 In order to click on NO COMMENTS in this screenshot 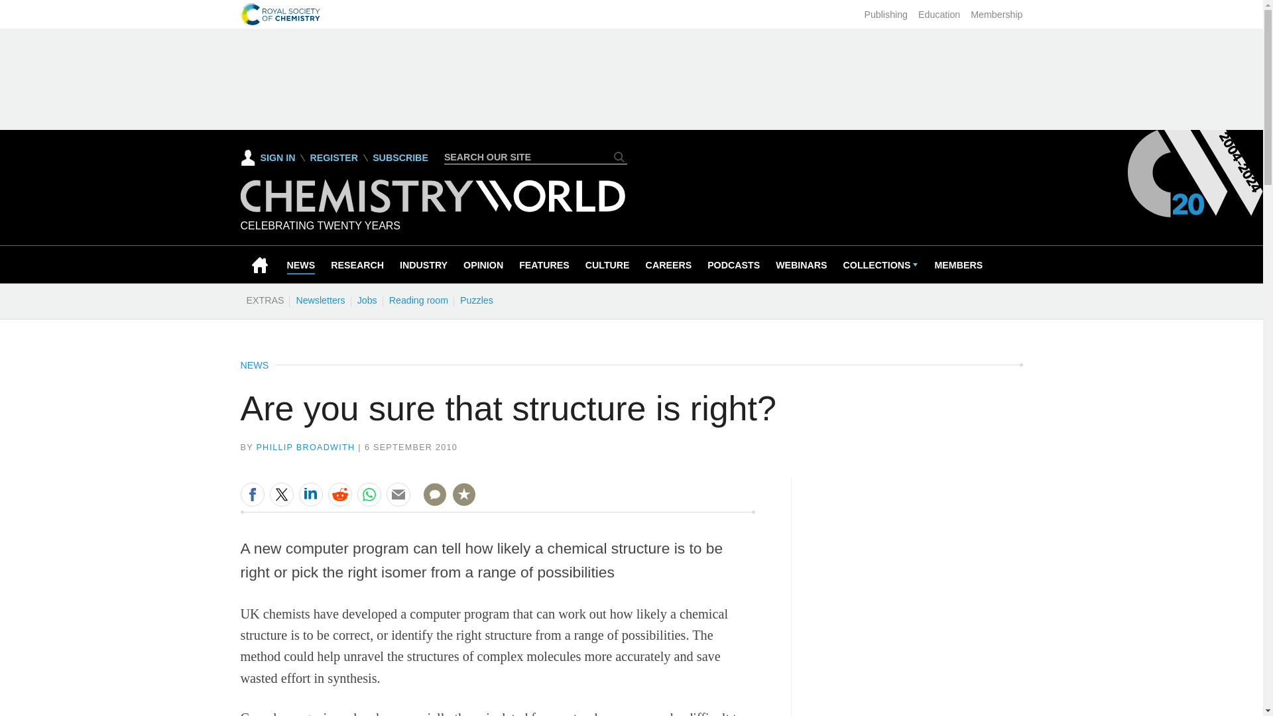, I will do `click(430, 503)`.